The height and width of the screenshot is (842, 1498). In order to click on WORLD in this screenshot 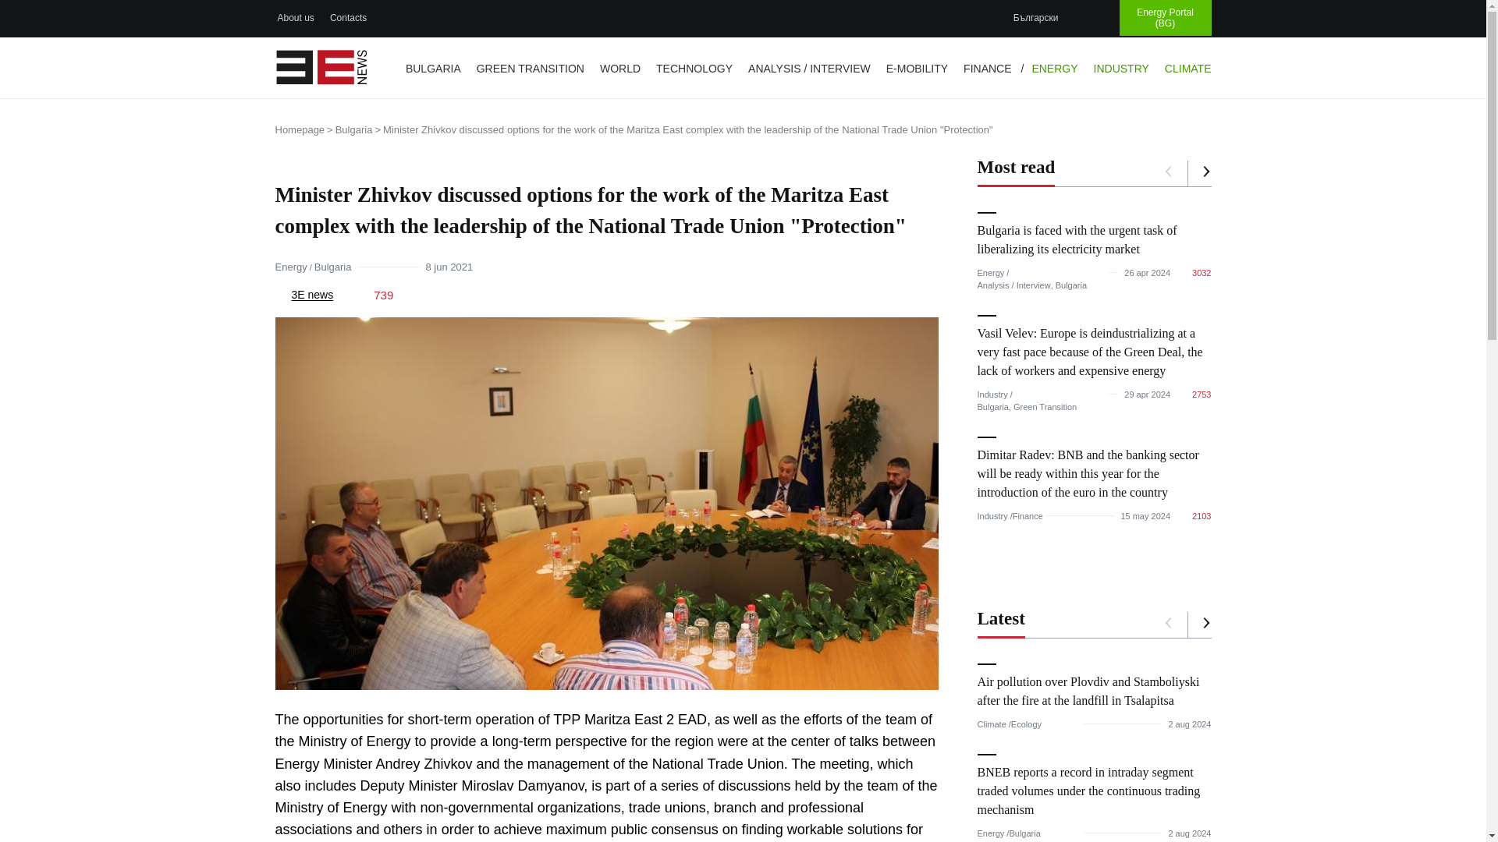, I will do `click(619, 69)`.